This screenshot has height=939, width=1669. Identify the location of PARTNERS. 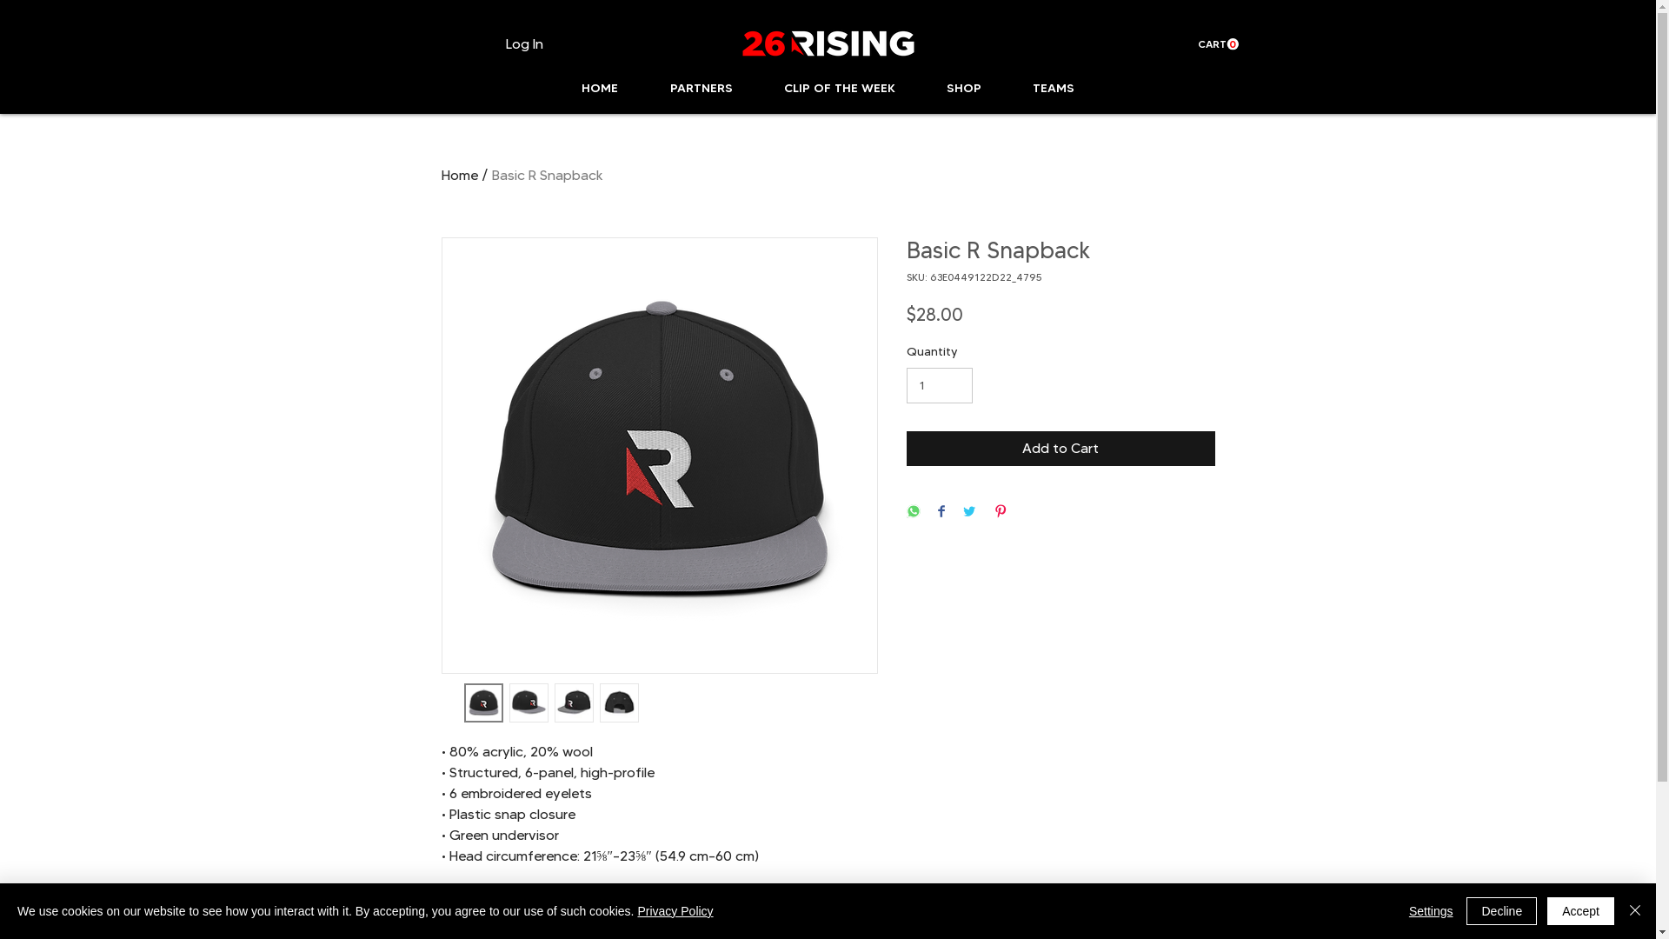
(701, 89).